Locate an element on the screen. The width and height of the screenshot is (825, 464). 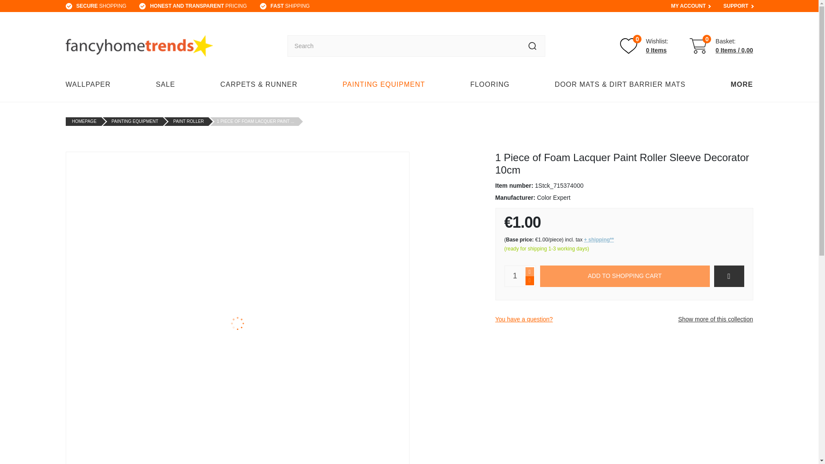
ADD TO SHOPPING CART is located at coordinates (624, 276).